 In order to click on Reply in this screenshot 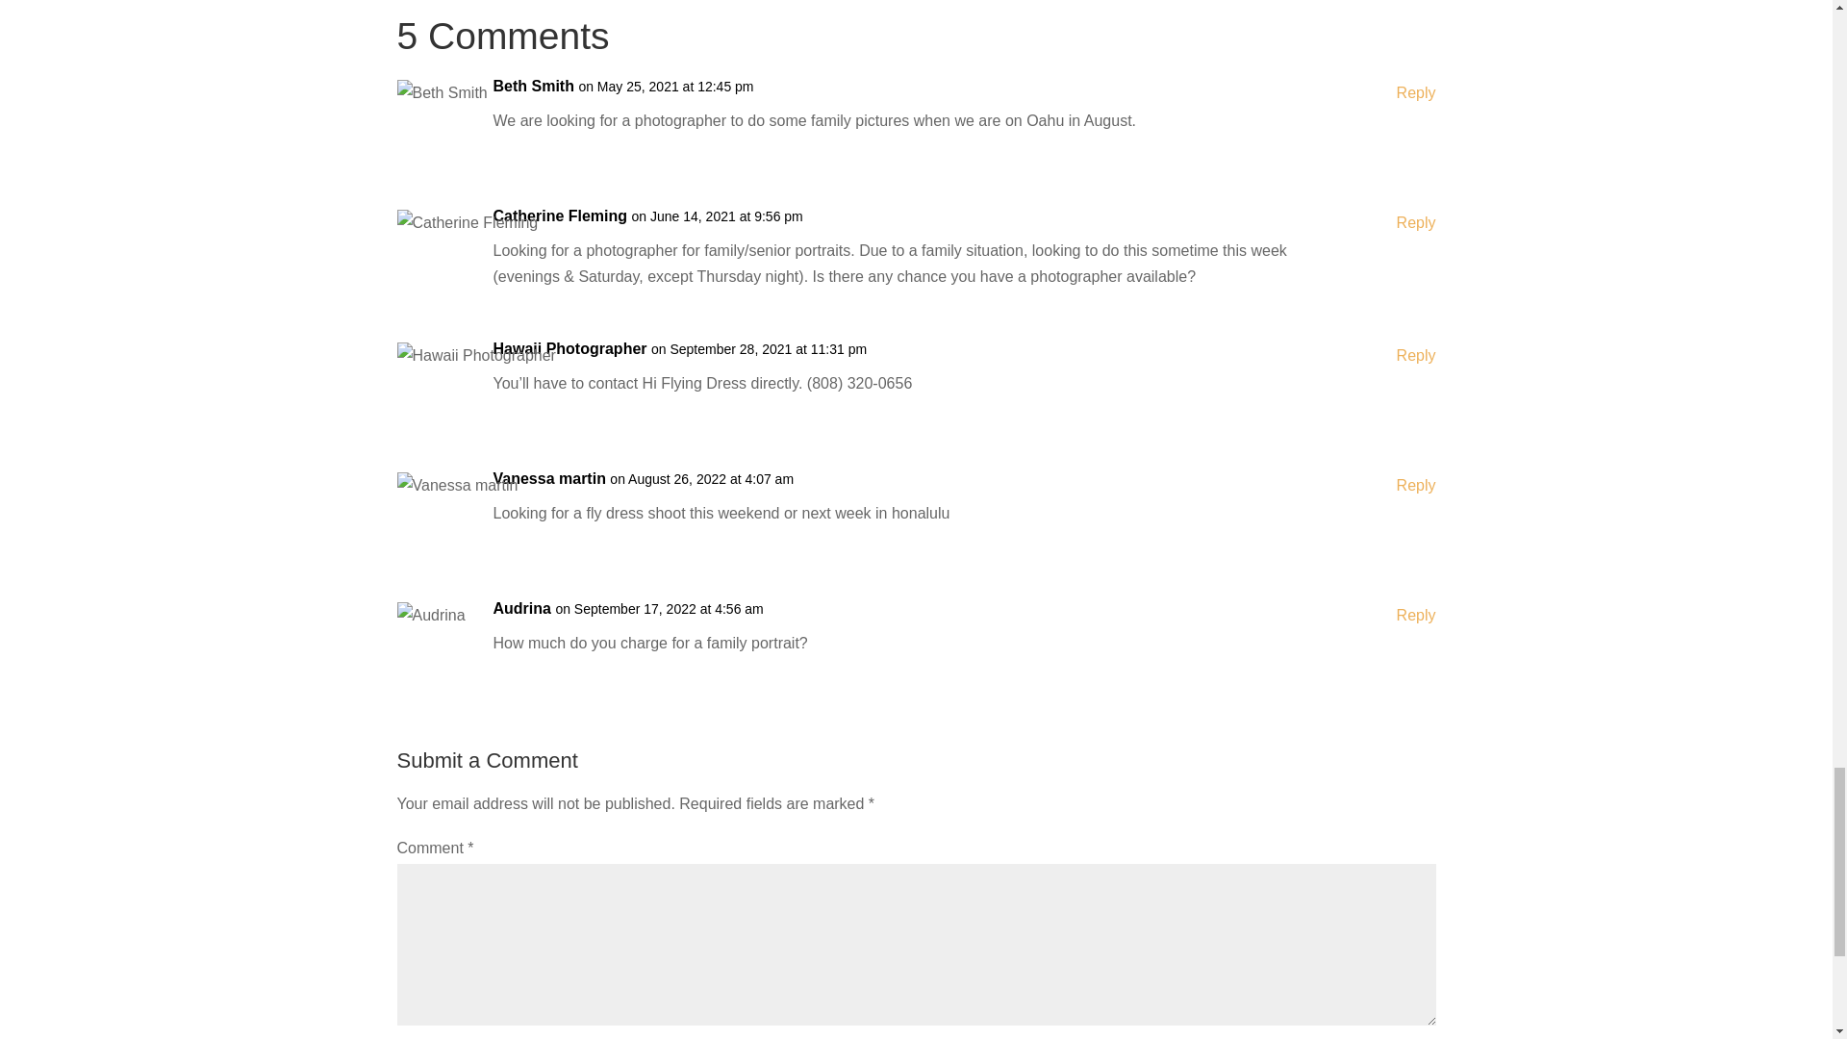, I will do `click(1416, 92)`.